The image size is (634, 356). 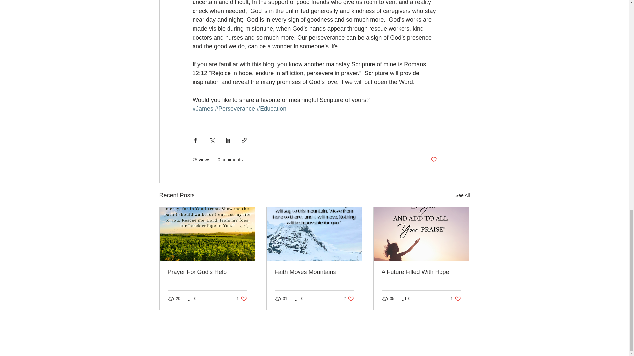 I want to click on 0, so click(x=405, y=298).